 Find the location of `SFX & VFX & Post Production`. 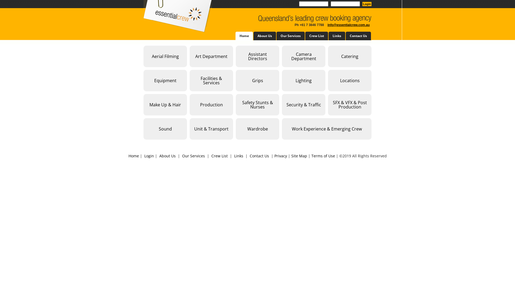

SFX & VFX & Post Production is located at coordinates (350, 105).